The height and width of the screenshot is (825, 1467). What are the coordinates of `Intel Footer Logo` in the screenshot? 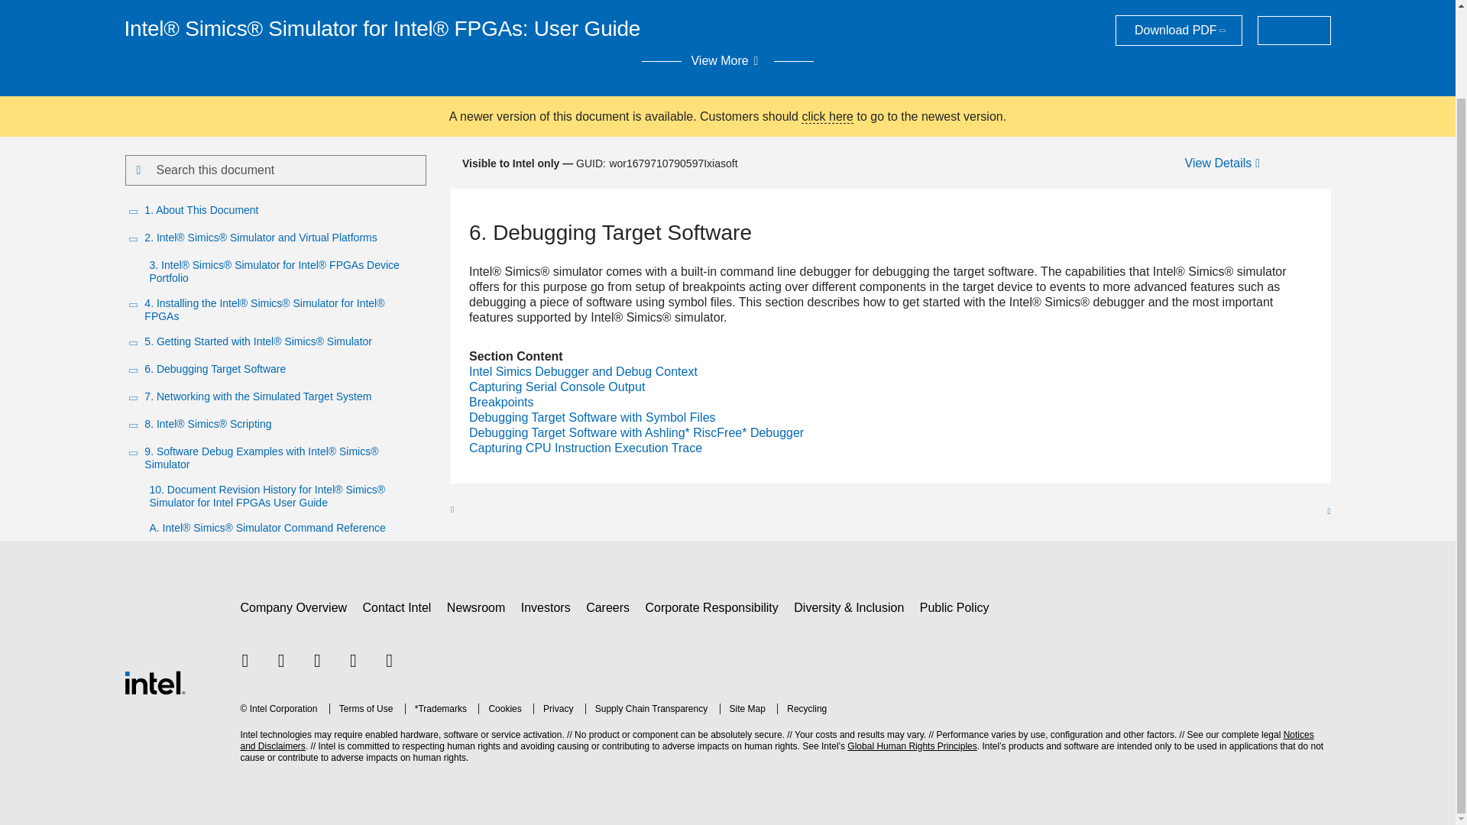 It's located at (154, 681).